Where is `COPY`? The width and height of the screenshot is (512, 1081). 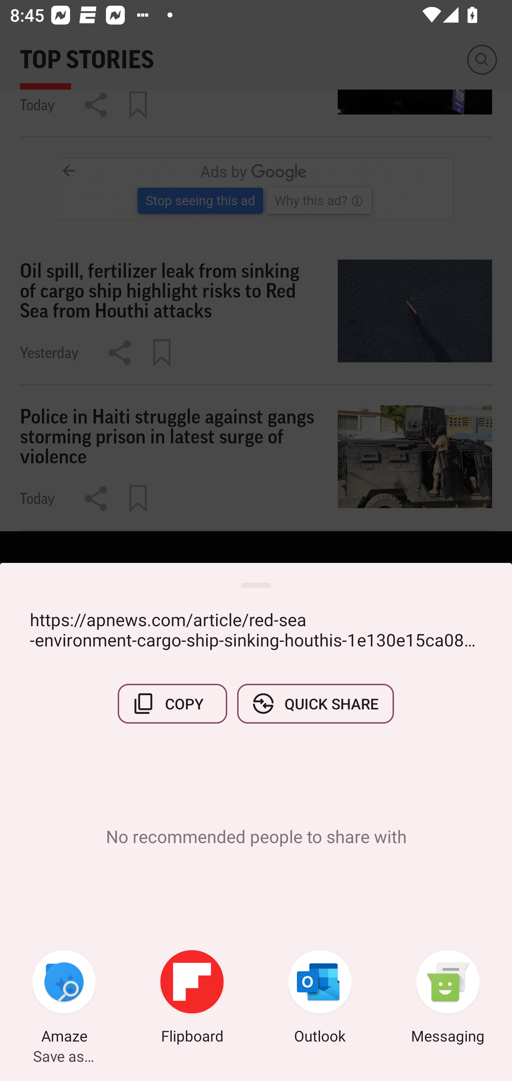
COPY is located at coordinates (172, 703).